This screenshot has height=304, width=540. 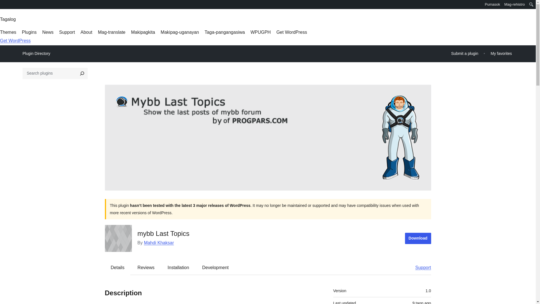 I want to click on Installation, so click(x=178, y=267).